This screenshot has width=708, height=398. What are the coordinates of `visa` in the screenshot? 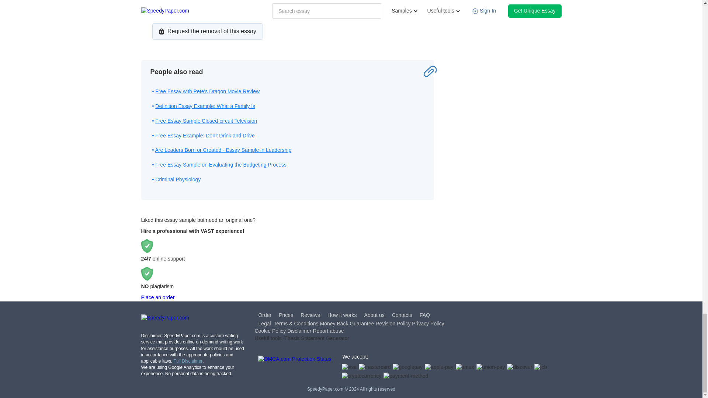 It's located at (349, 367).